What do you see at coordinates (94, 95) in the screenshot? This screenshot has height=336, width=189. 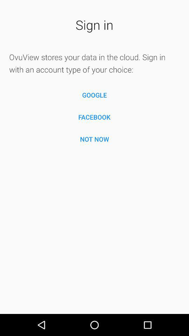 I see `select the google` at bounding box center [94, 95].